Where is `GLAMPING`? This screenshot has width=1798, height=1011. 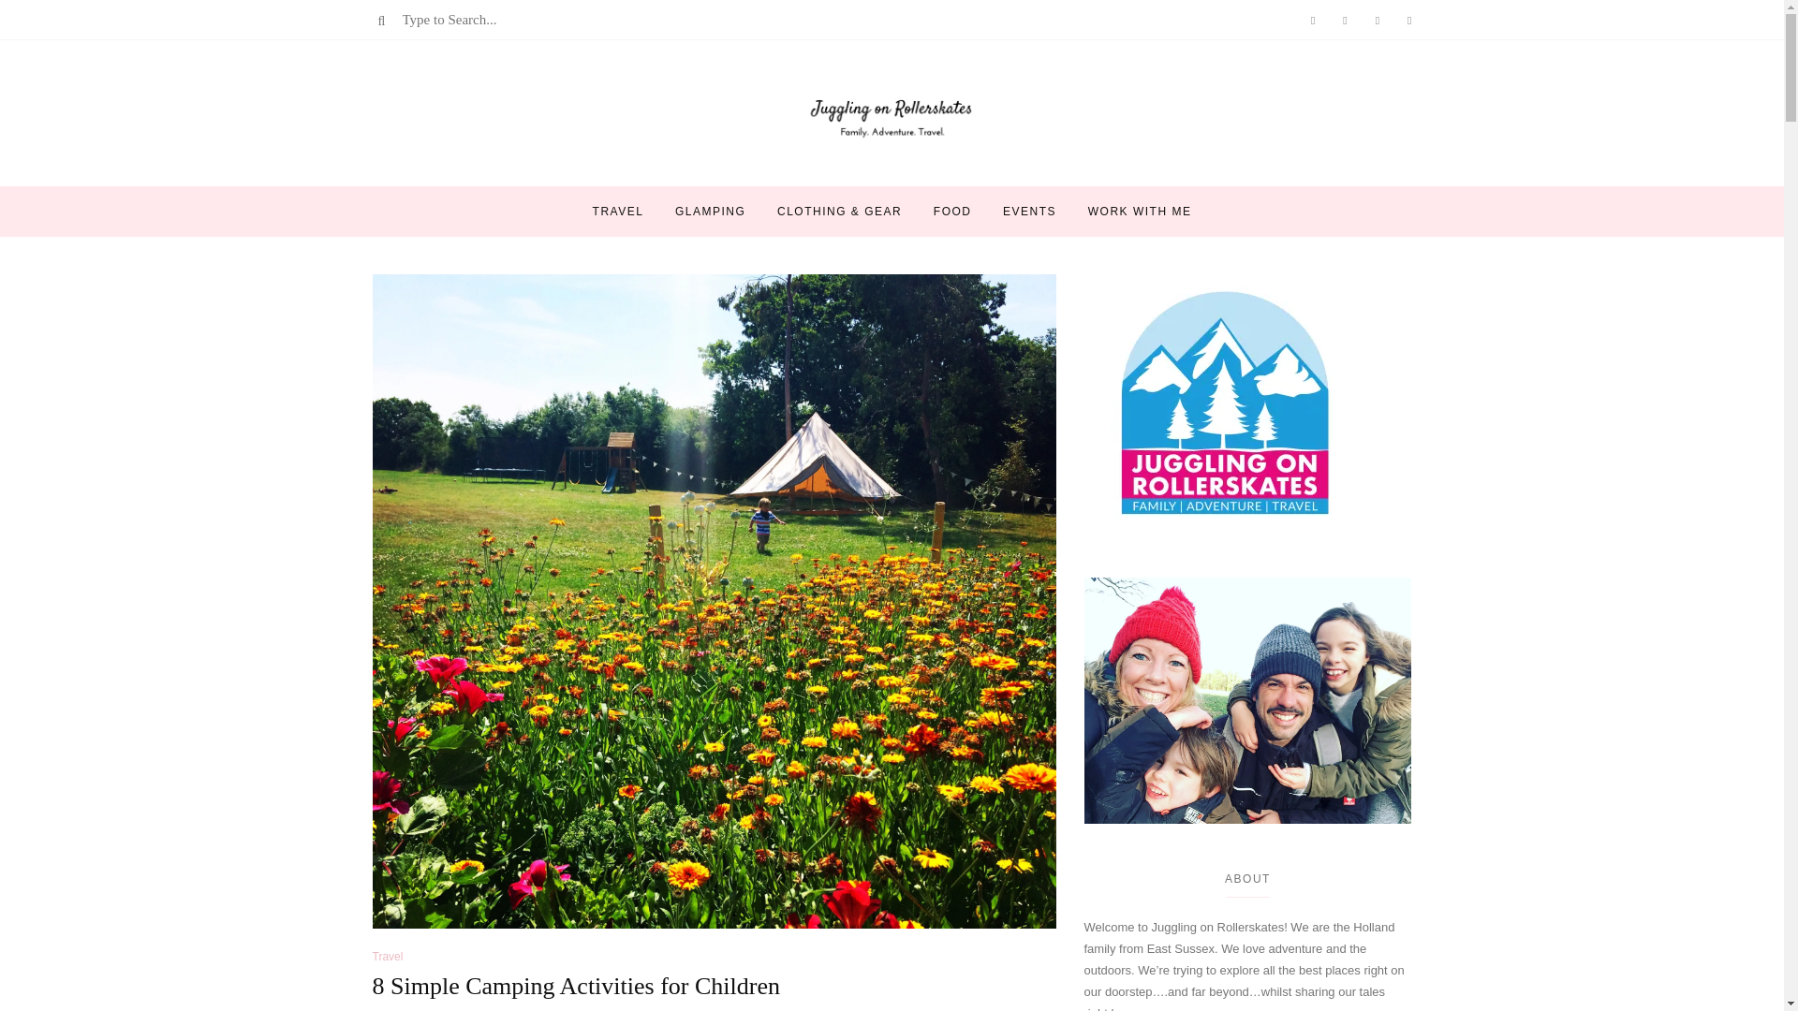 GLAMPING is located at coordinates (710, 211).